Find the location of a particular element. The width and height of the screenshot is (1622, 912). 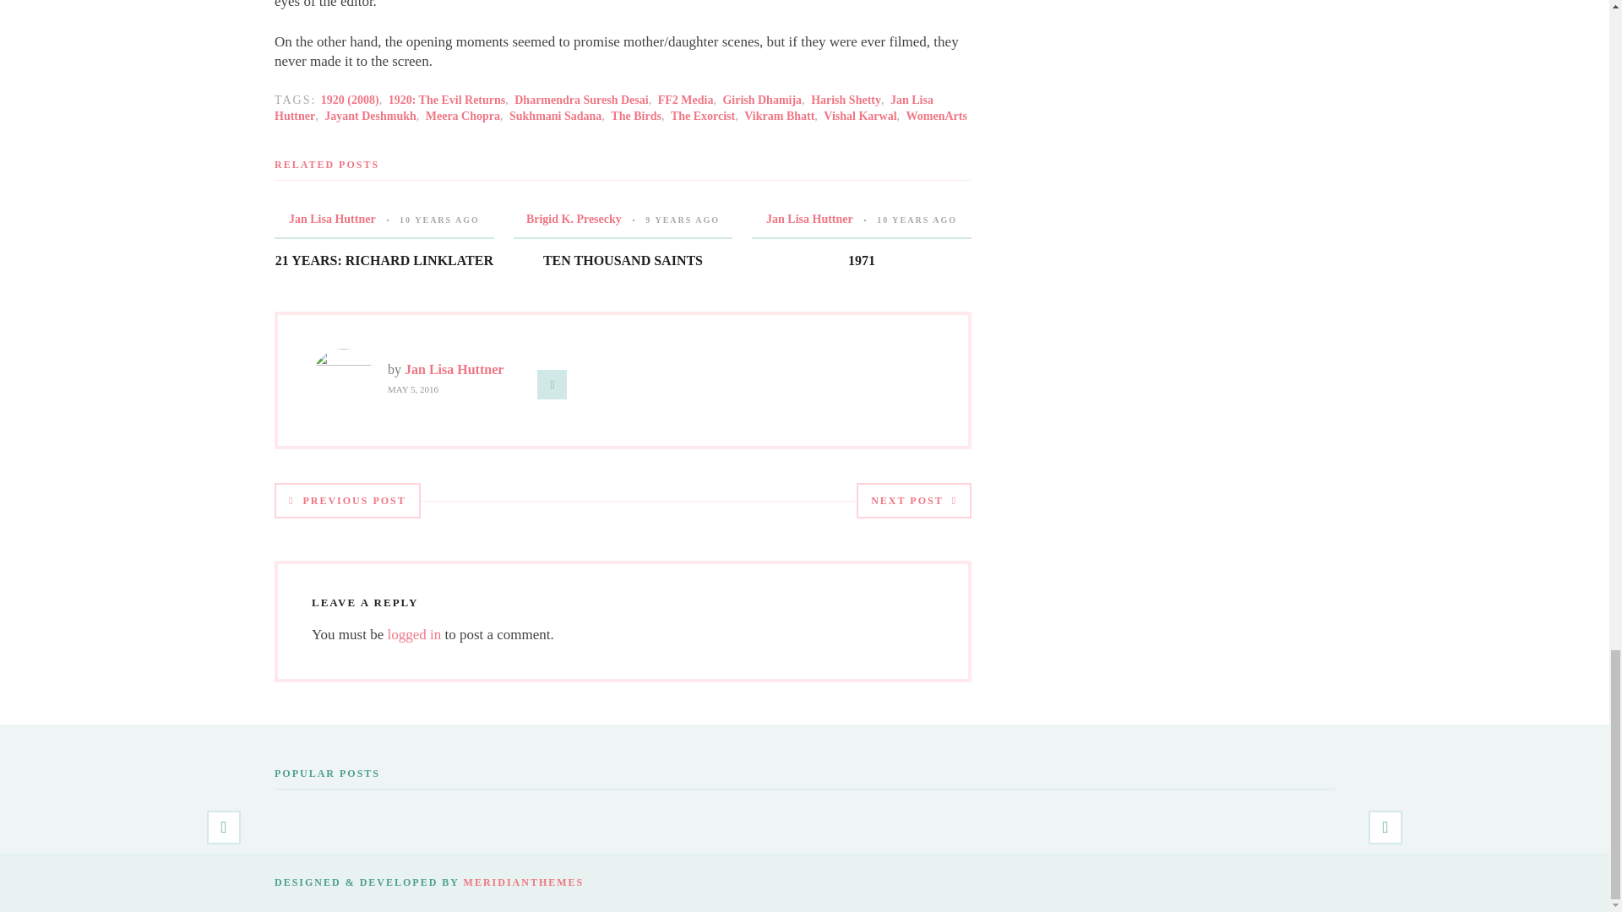

Posts by Jan Lisa Huttner is located at coordinates (809, 218).